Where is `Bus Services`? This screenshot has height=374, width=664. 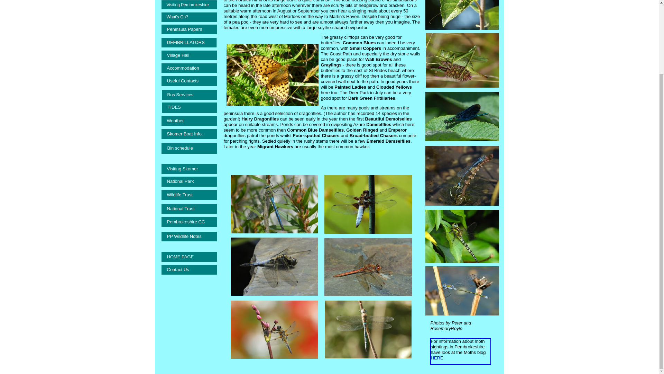 Bus Services is located at coordinates (190, 95).